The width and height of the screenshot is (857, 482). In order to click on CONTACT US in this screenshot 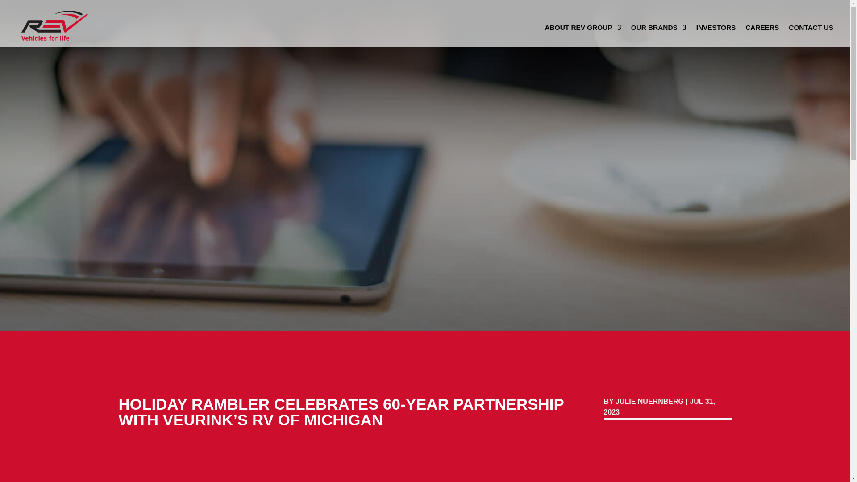, I will do `click(811, 29)`.